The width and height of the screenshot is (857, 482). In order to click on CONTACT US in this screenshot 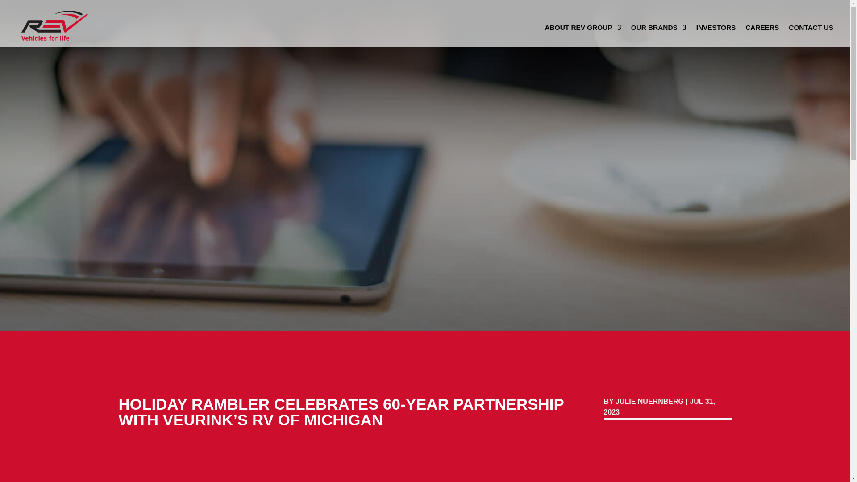, I will do `click(811, 29)`.